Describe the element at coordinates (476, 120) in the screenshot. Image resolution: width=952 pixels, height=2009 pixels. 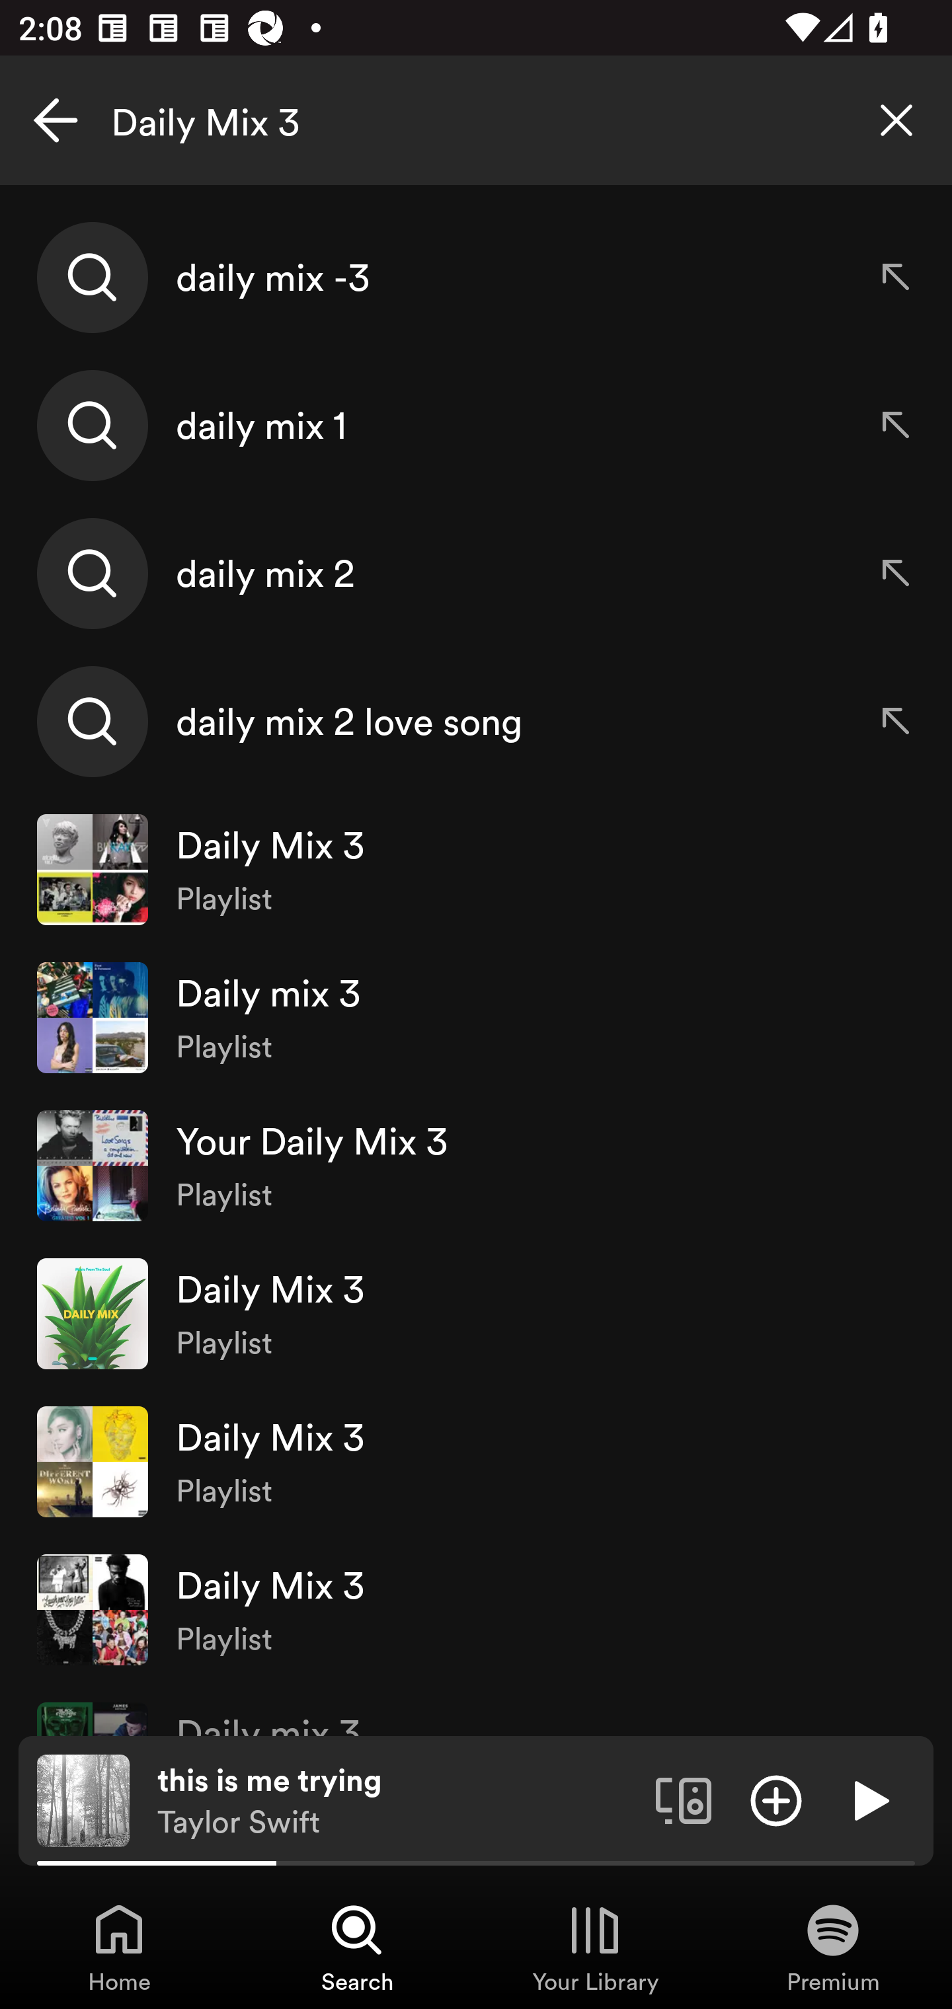
I see `Daily Mix 3` at that location.